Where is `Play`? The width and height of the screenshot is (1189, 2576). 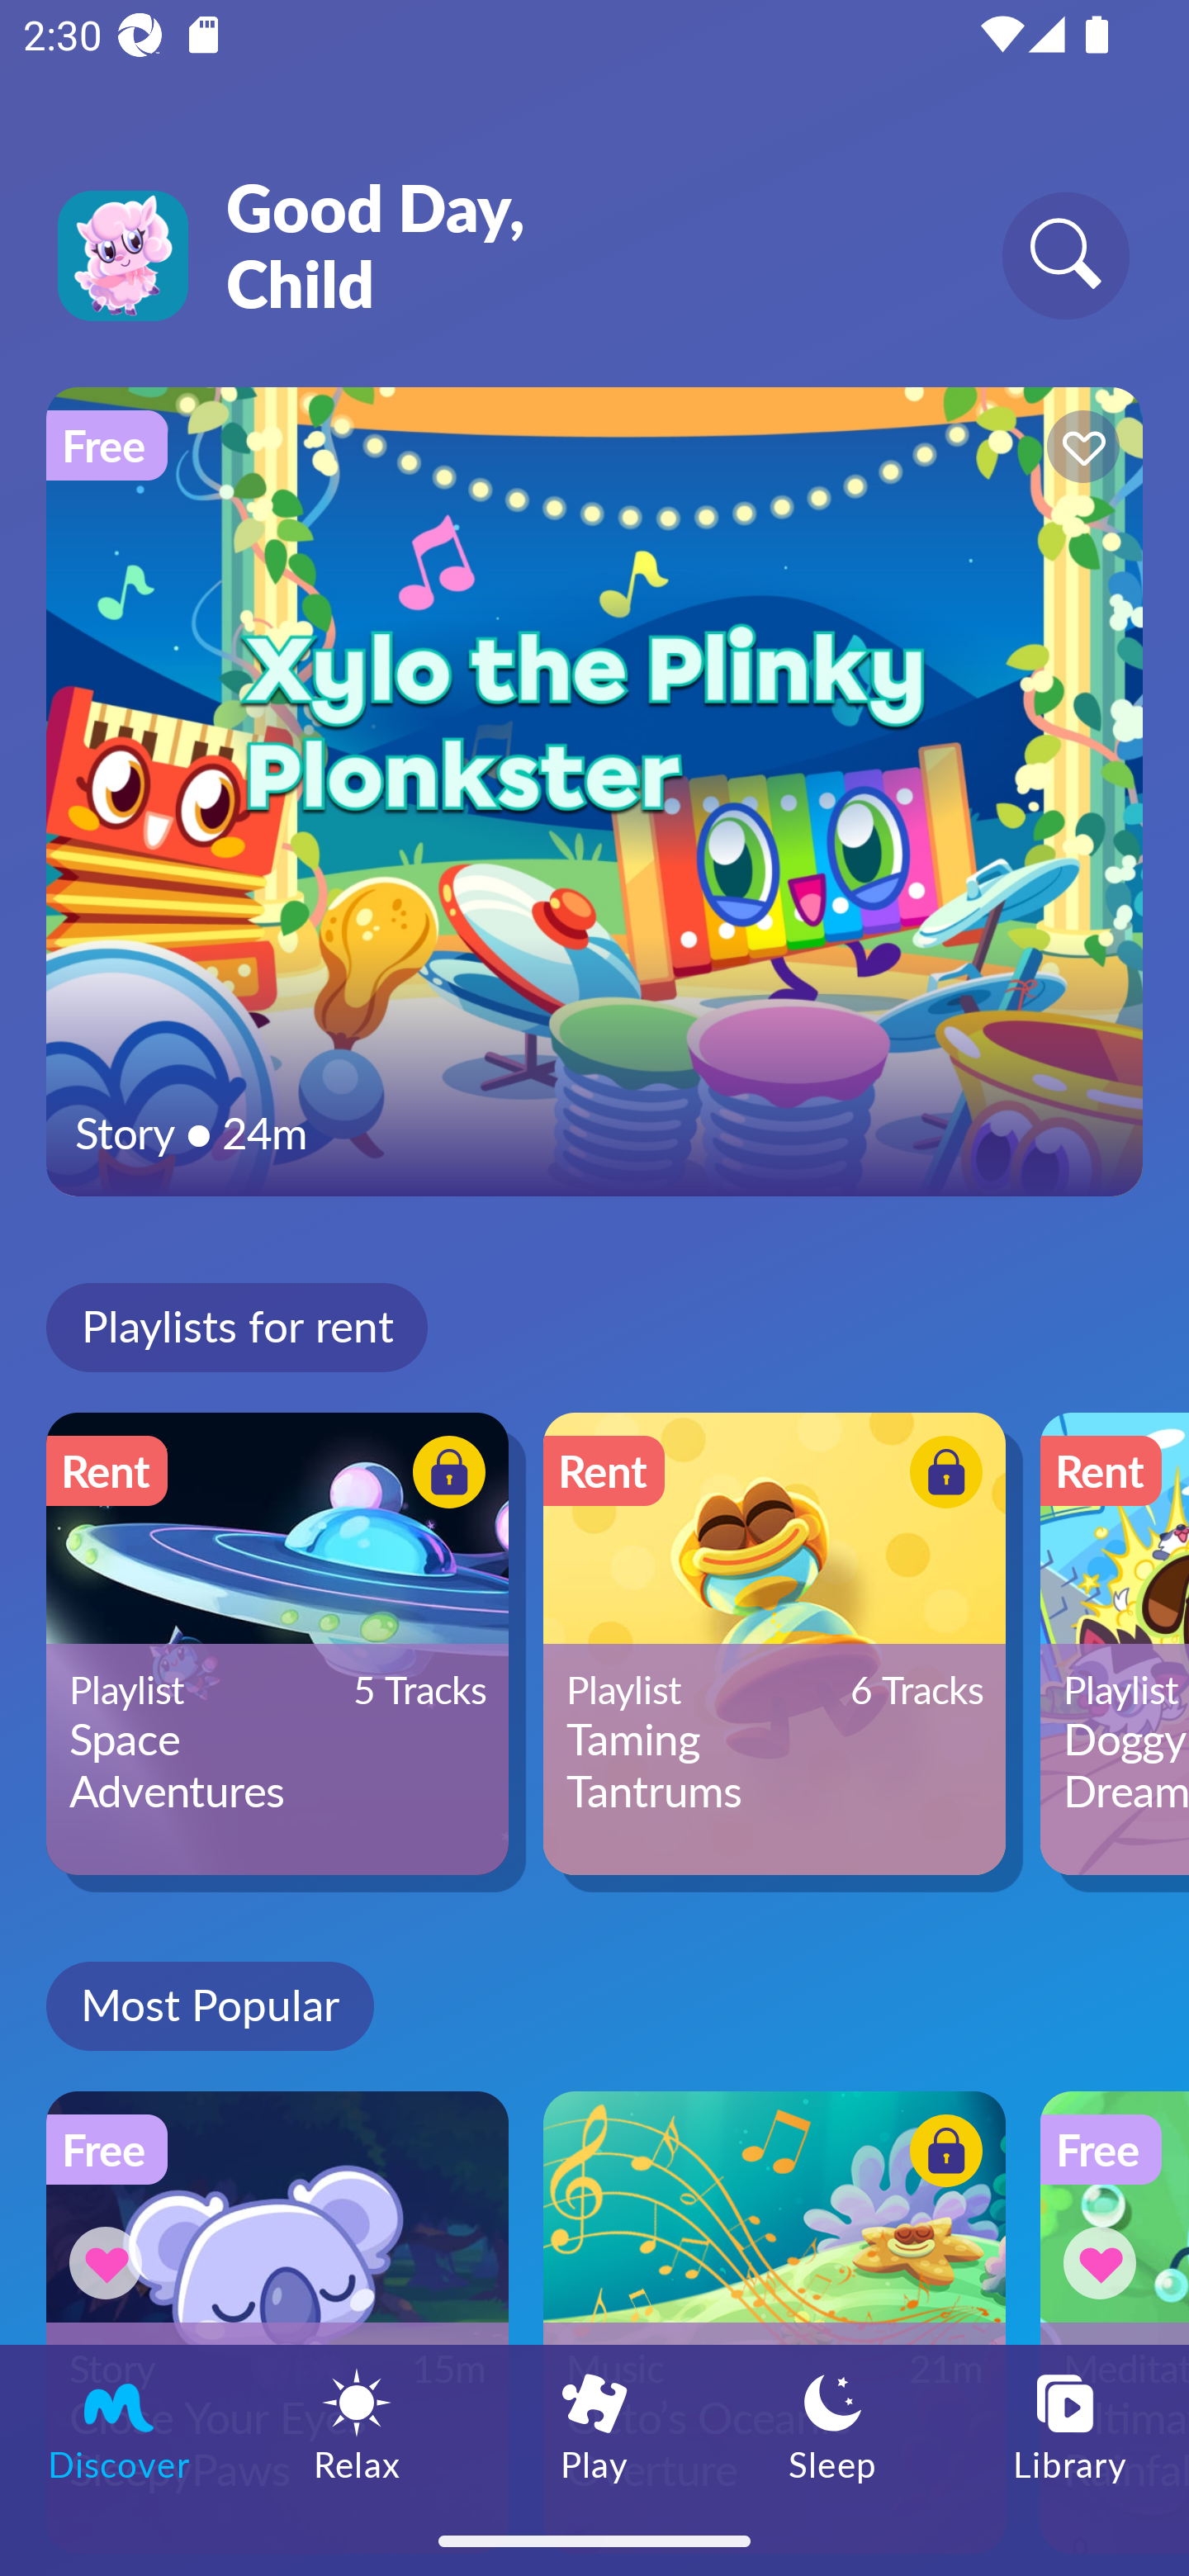
Play is located at coordinates (594, 2425).